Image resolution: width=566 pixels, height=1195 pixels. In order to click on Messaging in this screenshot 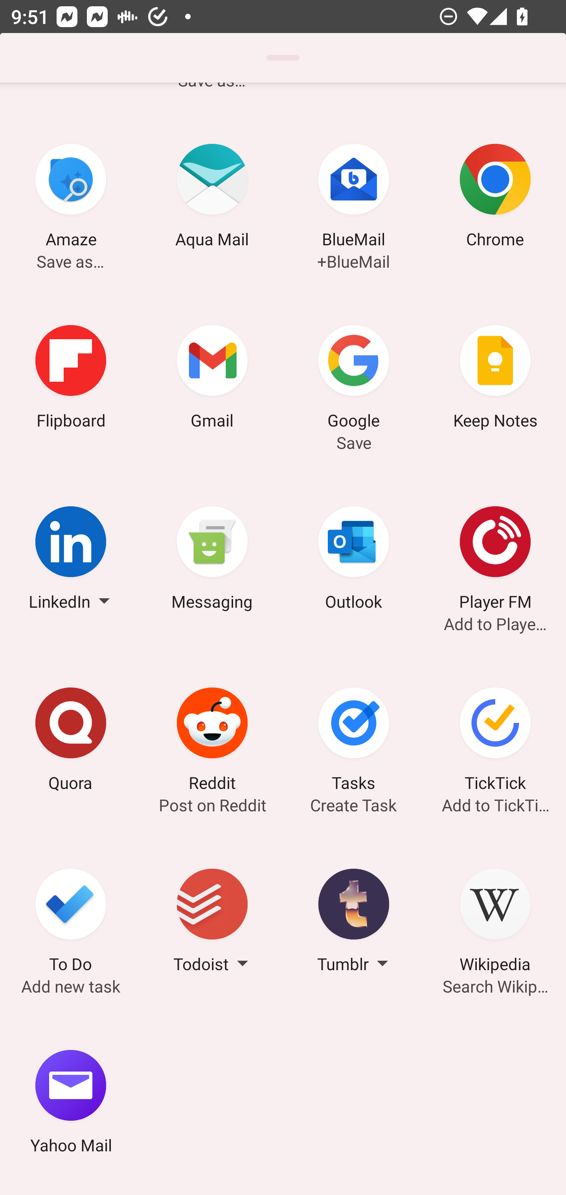, I will do `click(212, 560)`.